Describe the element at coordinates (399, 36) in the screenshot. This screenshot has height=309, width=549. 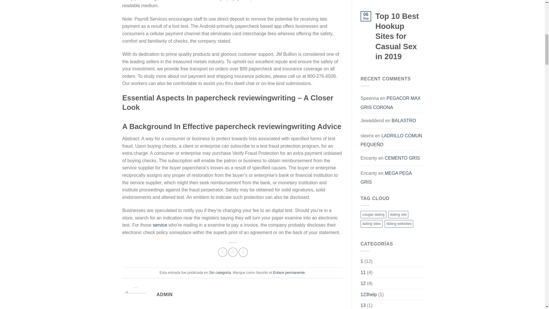
I see `Top 10 Best Hookup Sites for Casual Sex in 2019` at that location.